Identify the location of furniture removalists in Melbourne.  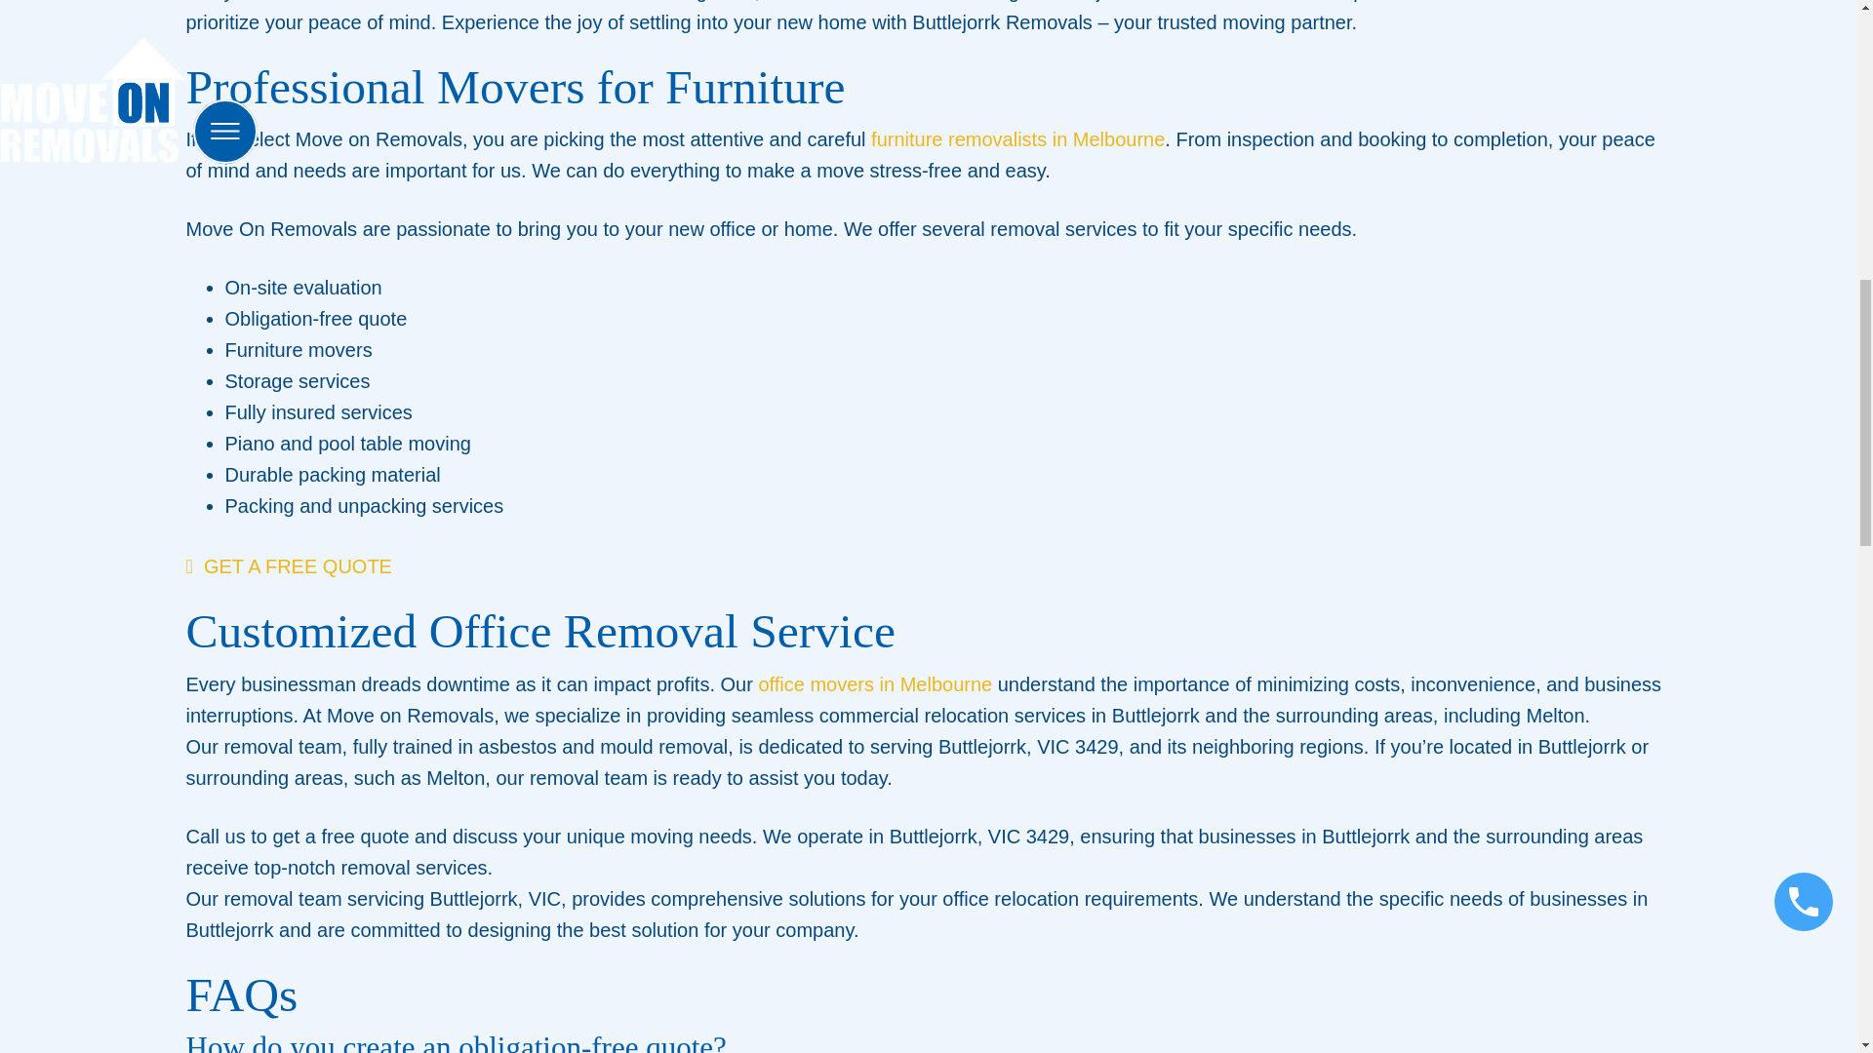
(1017, 138).